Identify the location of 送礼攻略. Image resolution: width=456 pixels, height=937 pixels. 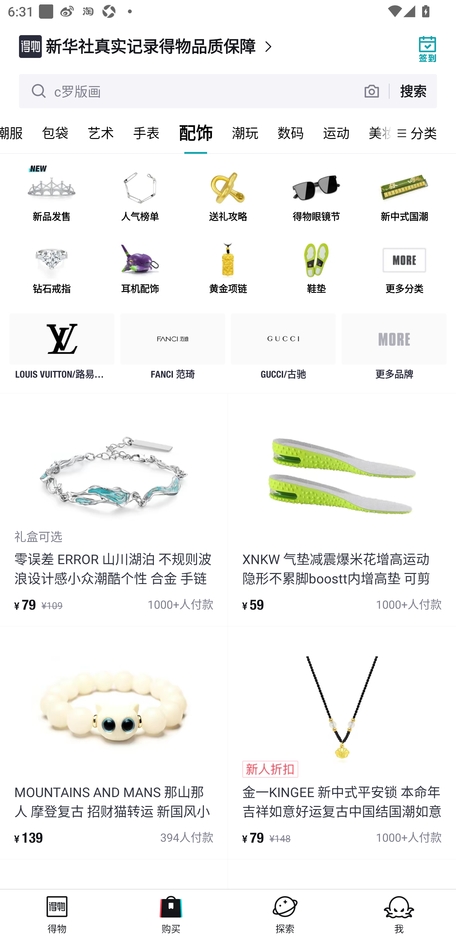
(228, 197).